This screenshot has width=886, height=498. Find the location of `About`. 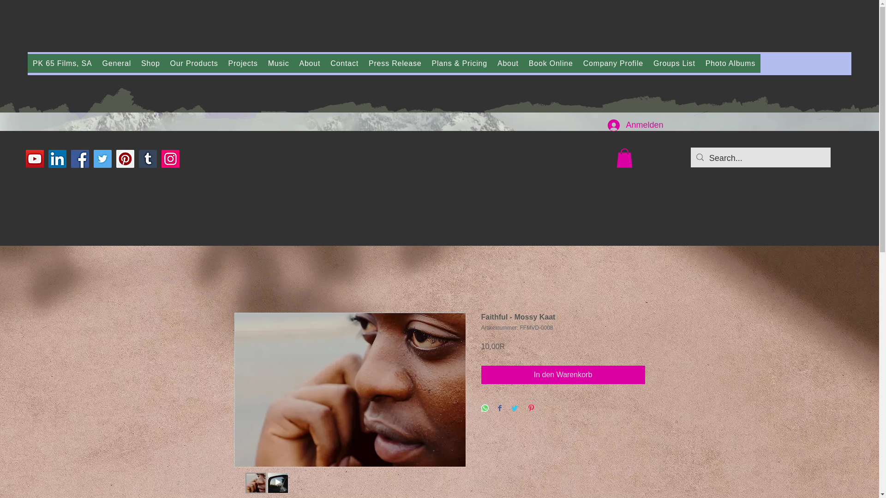

About is located at coordinates (309, 63).